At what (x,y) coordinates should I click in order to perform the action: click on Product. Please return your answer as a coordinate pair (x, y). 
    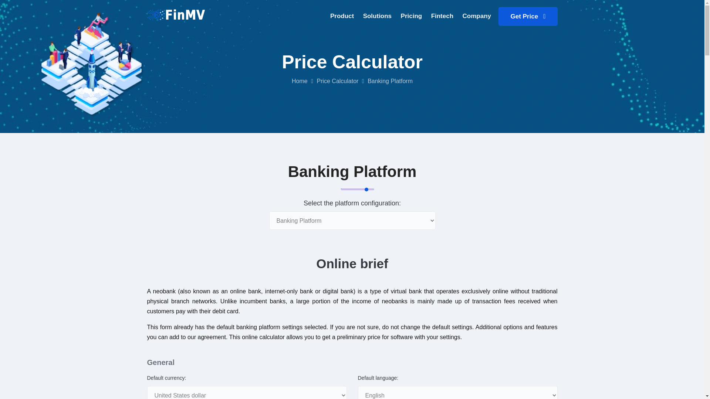
    Looking at the image, I should click on (409, 16).